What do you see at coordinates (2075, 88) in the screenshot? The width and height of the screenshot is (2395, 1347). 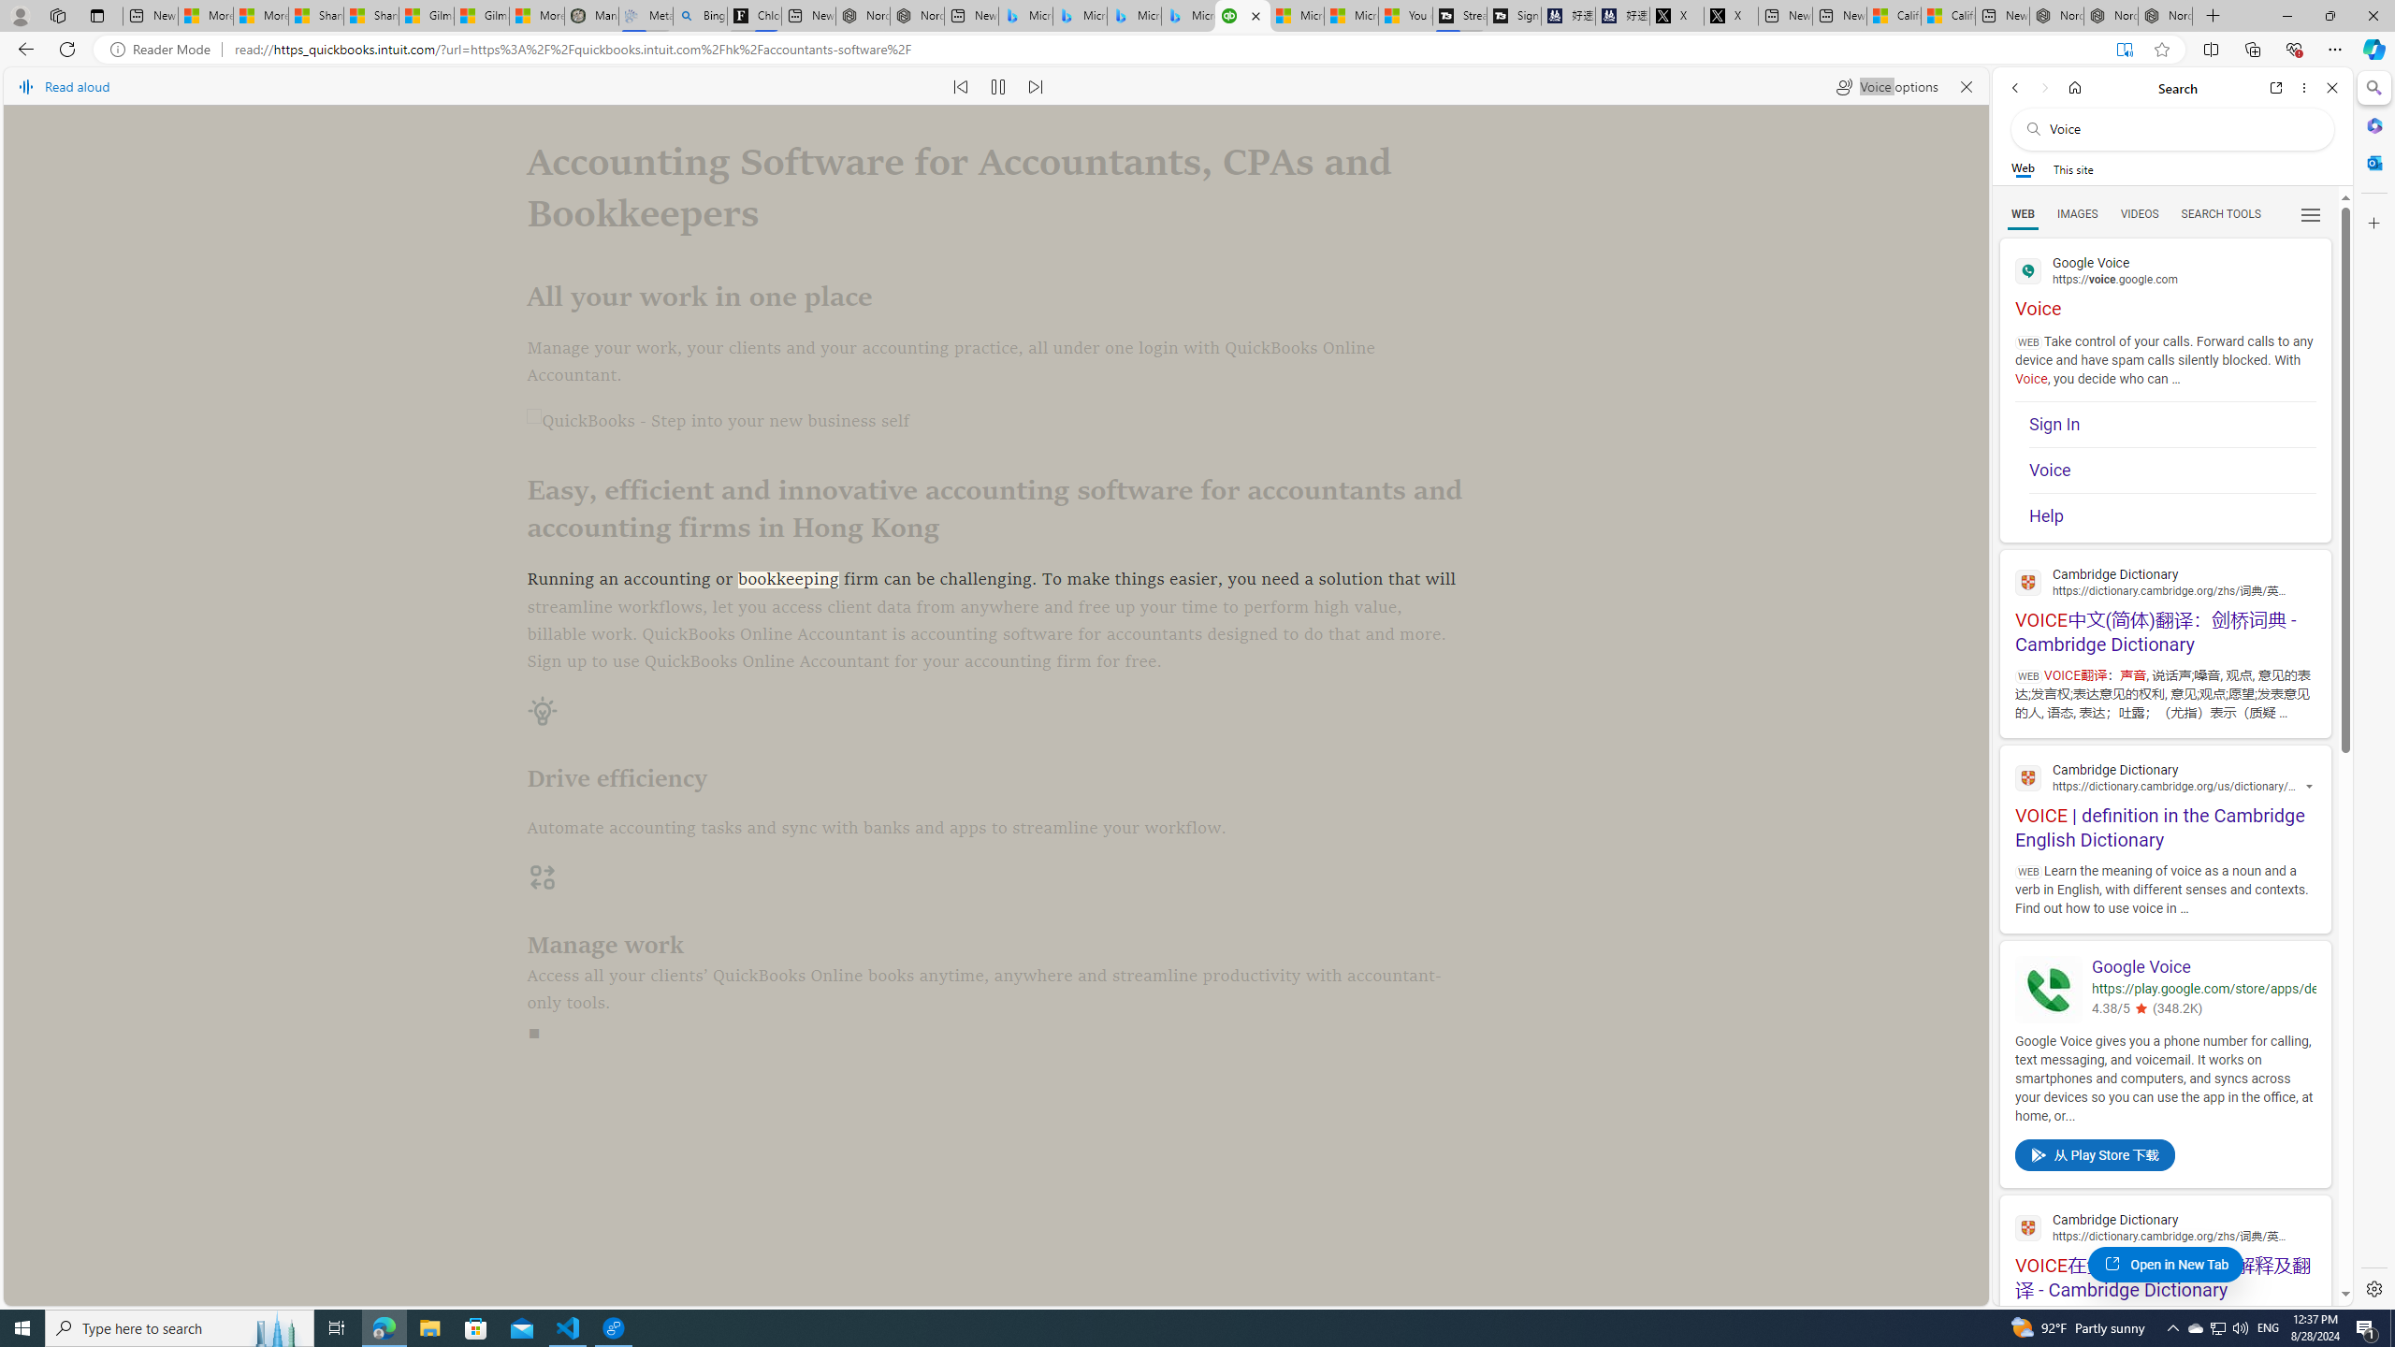 I see `Home` at bounding box center [2075, 88].